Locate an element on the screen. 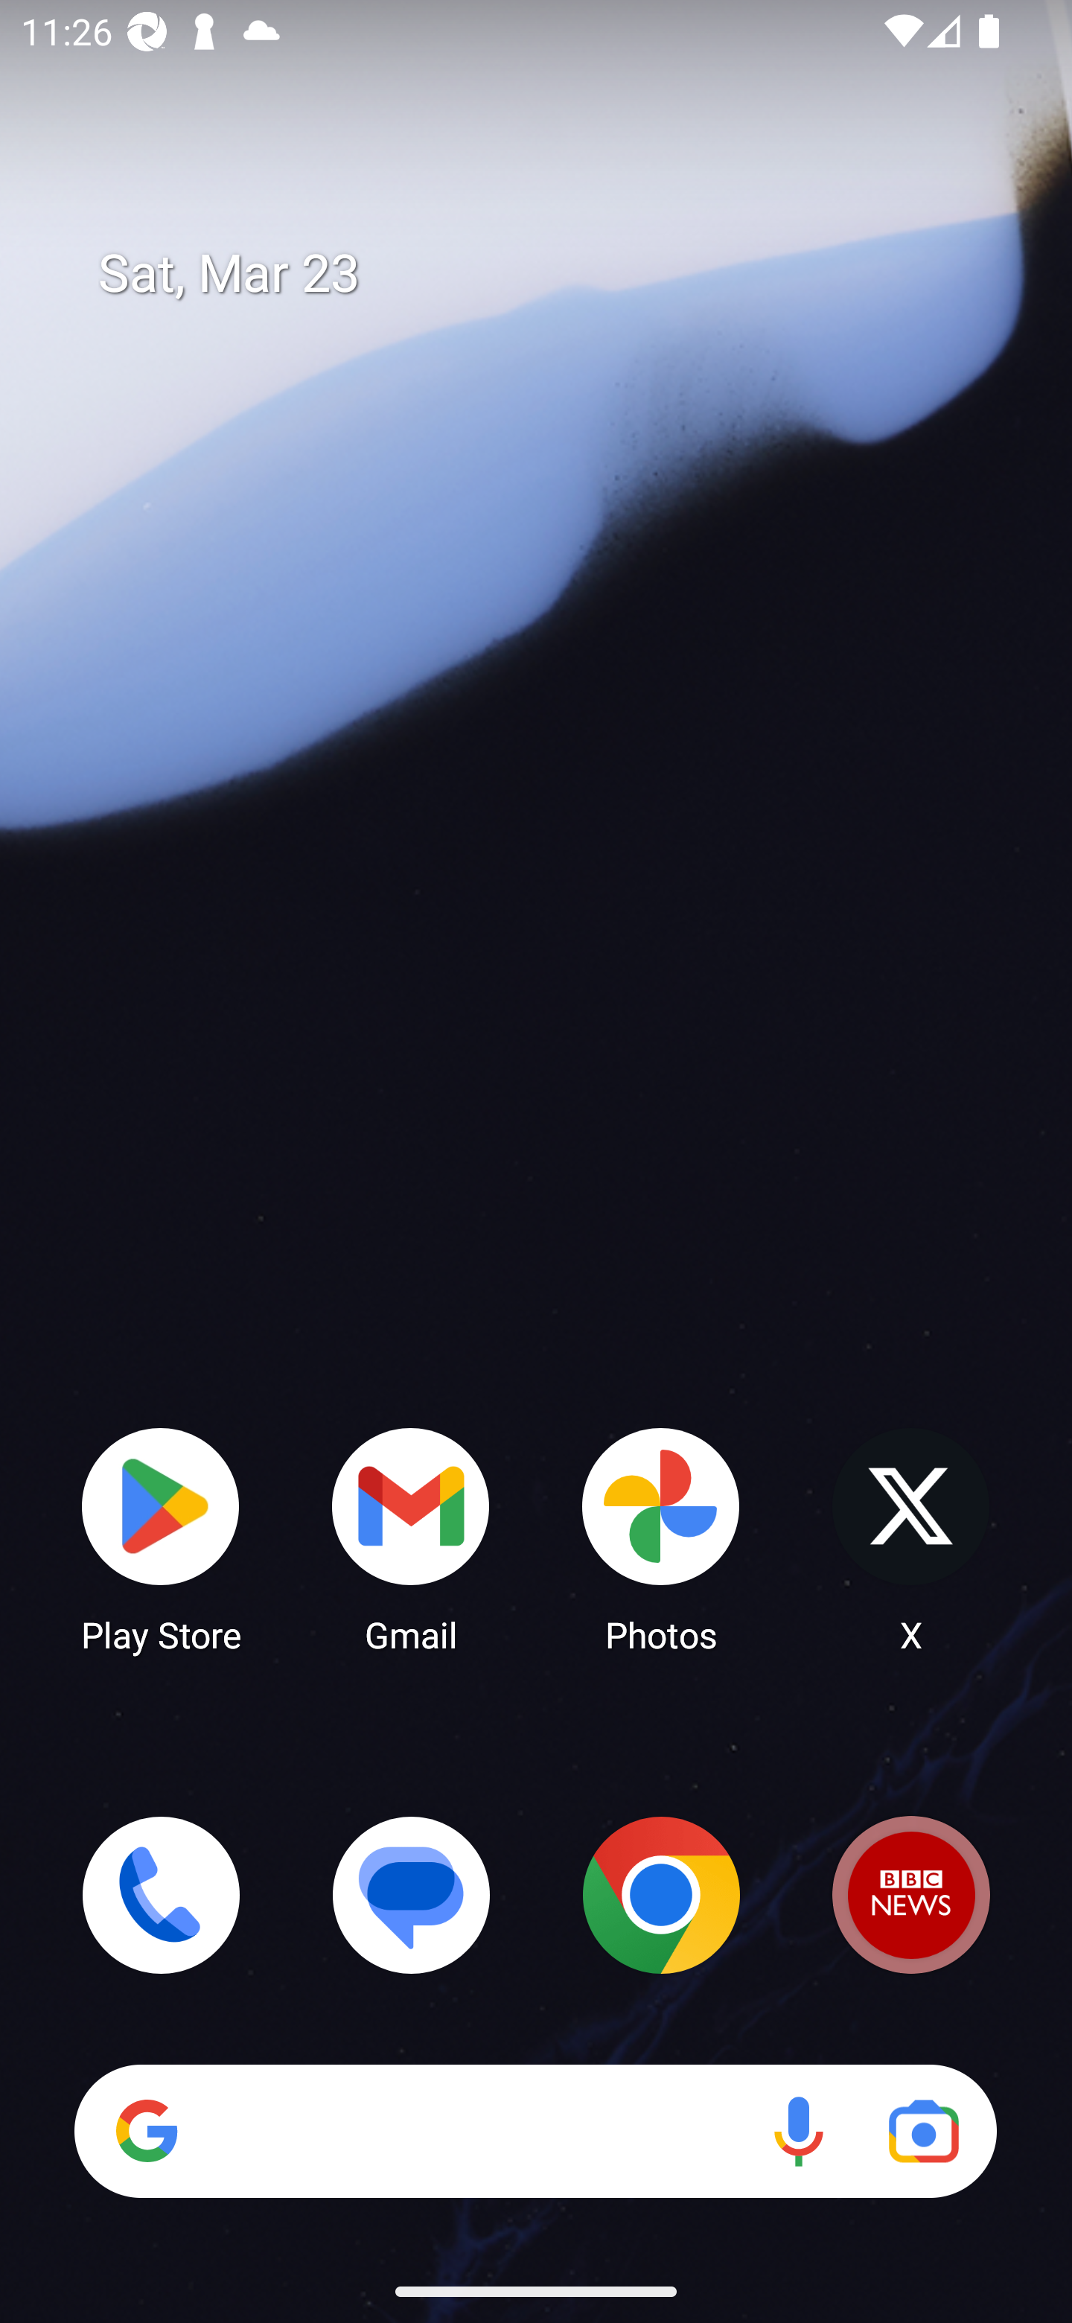 Image resolution: width=1072 pixels, height=2323 pixels. Phone is located at coordinates (161, 1895).